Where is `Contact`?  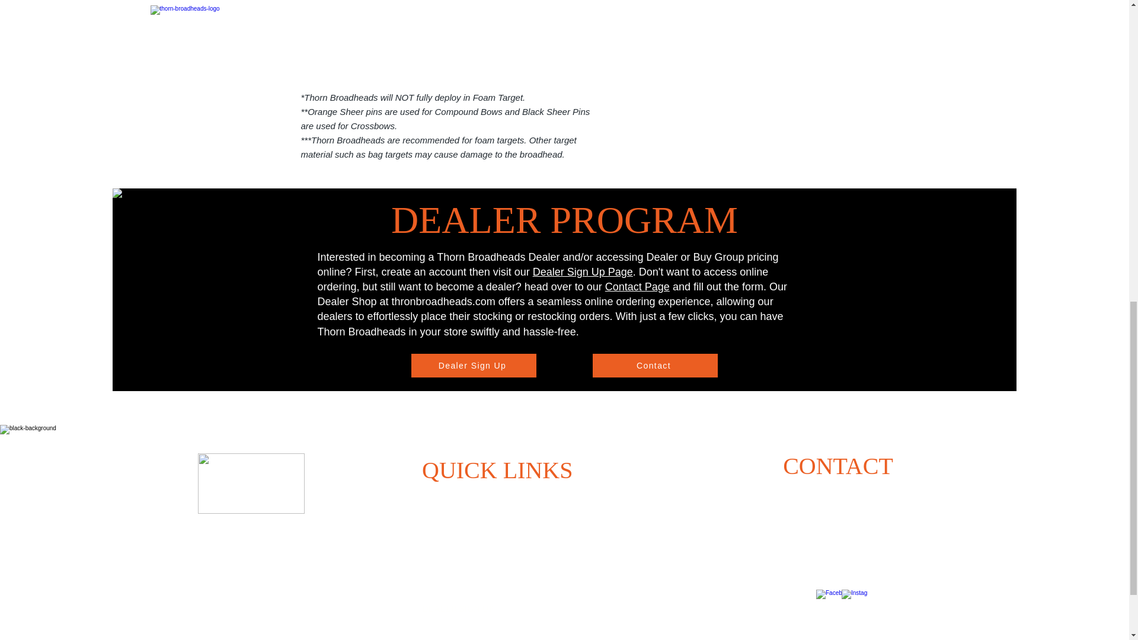 Contact is located at coordinates (656, 366).